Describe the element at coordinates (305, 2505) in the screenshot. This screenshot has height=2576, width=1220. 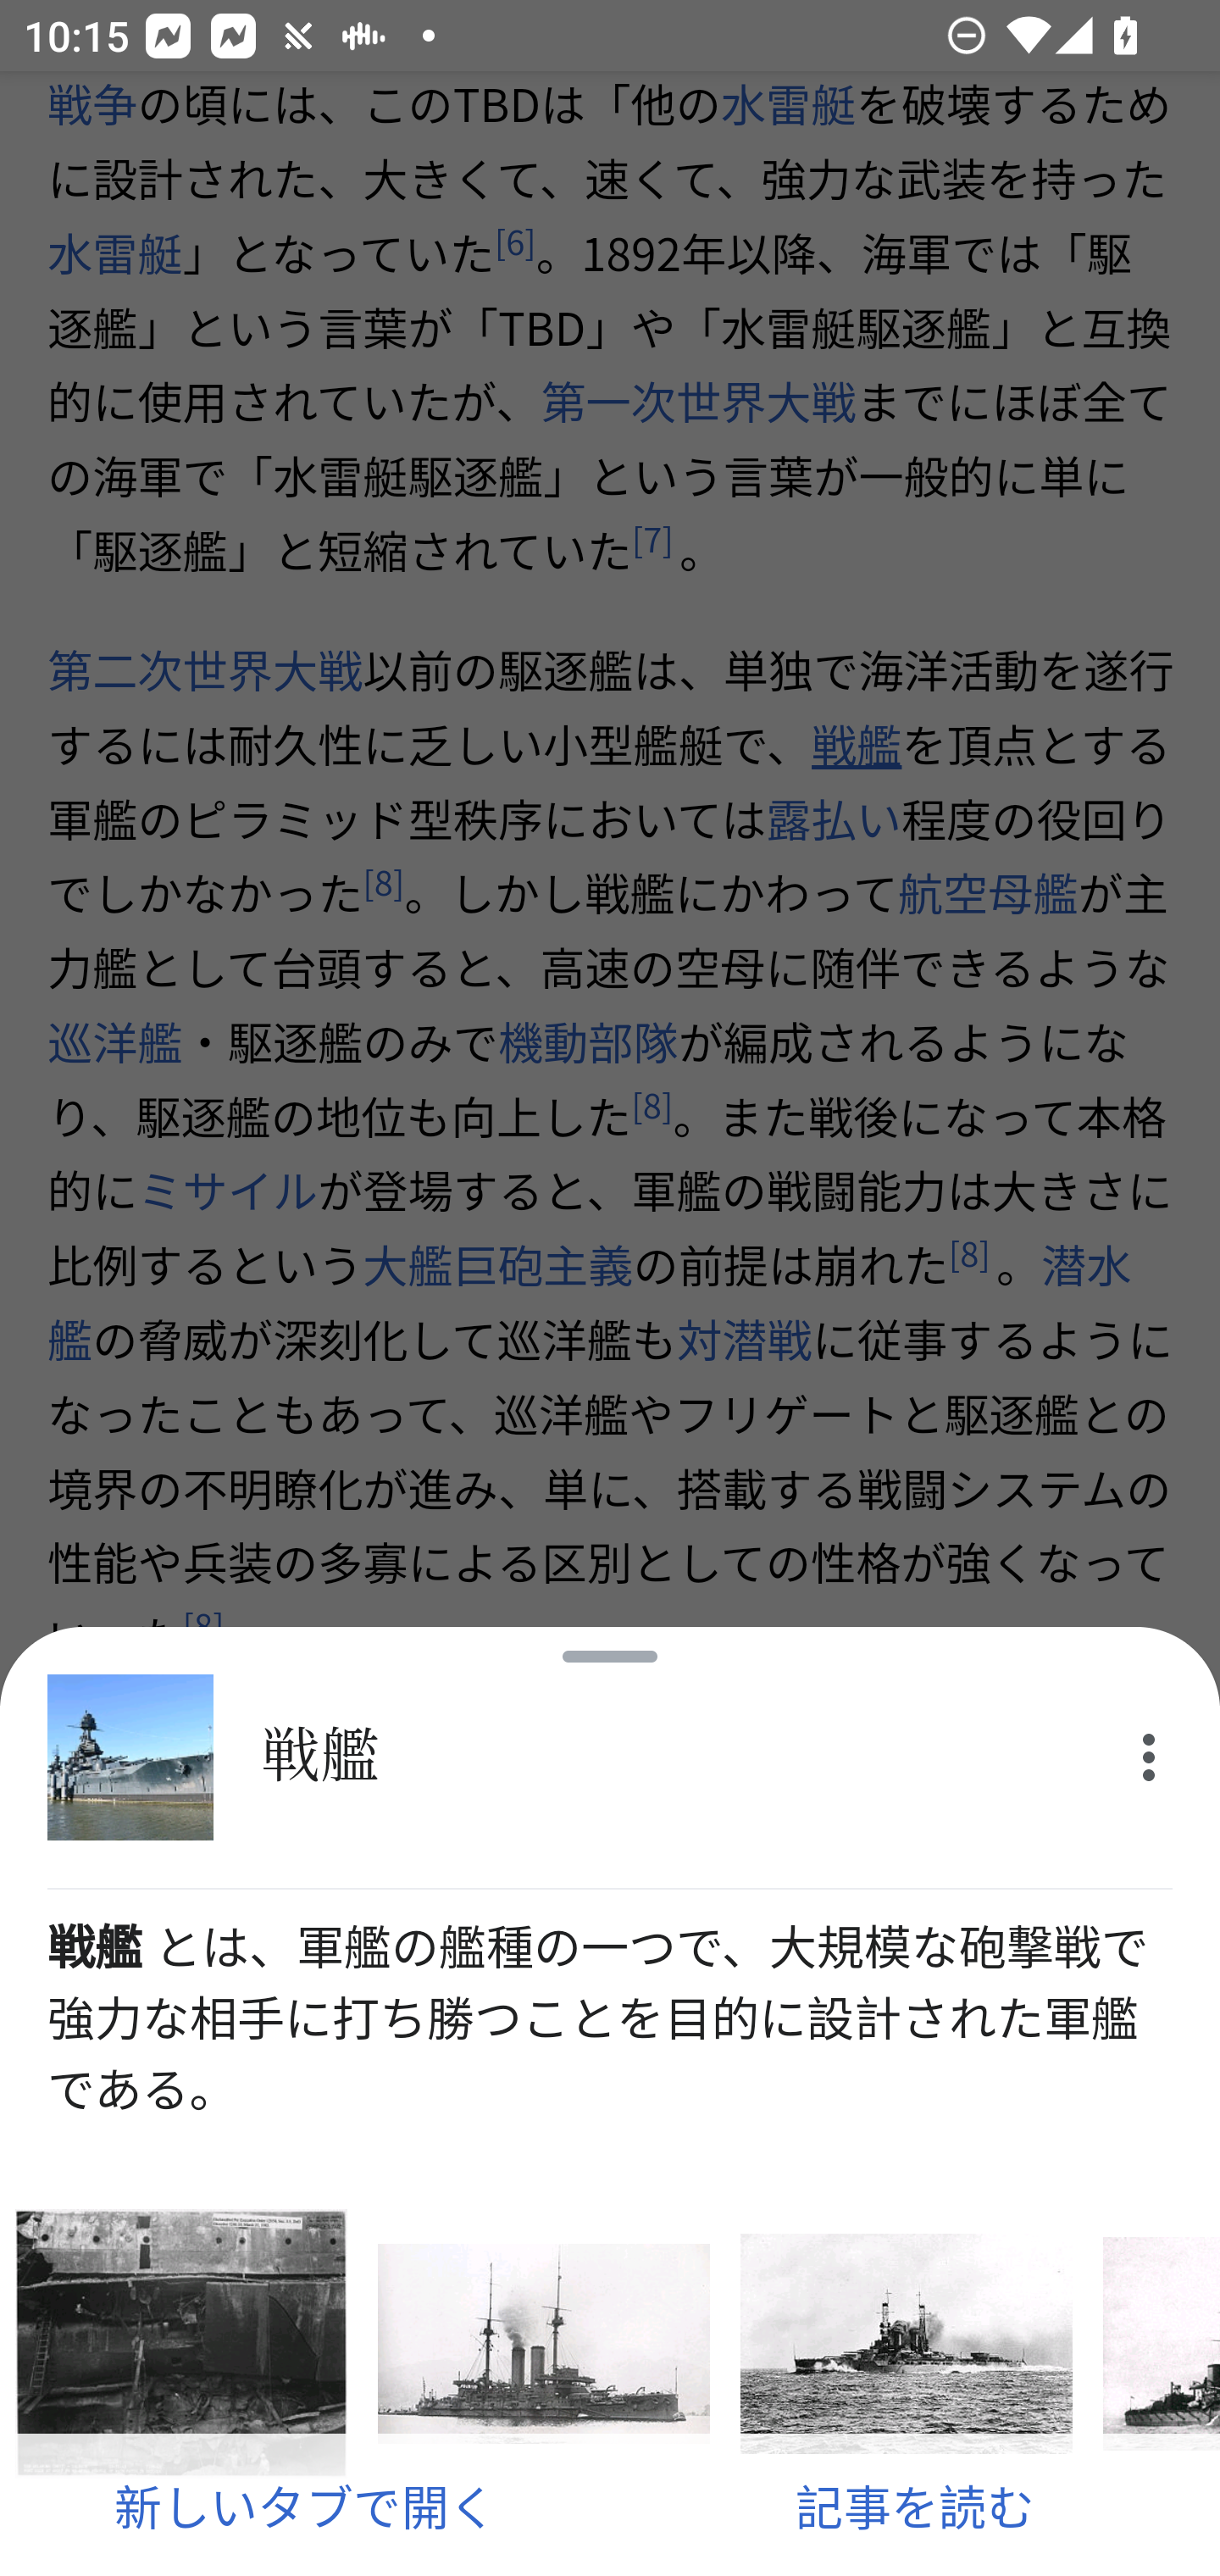
I see `新しいタブで開く` at that location.